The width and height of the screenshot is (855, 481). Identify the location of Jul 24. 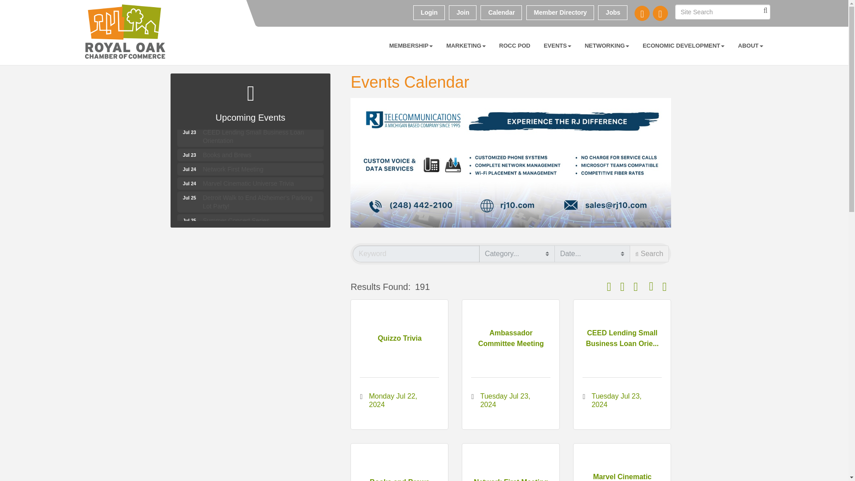
(250, 155).